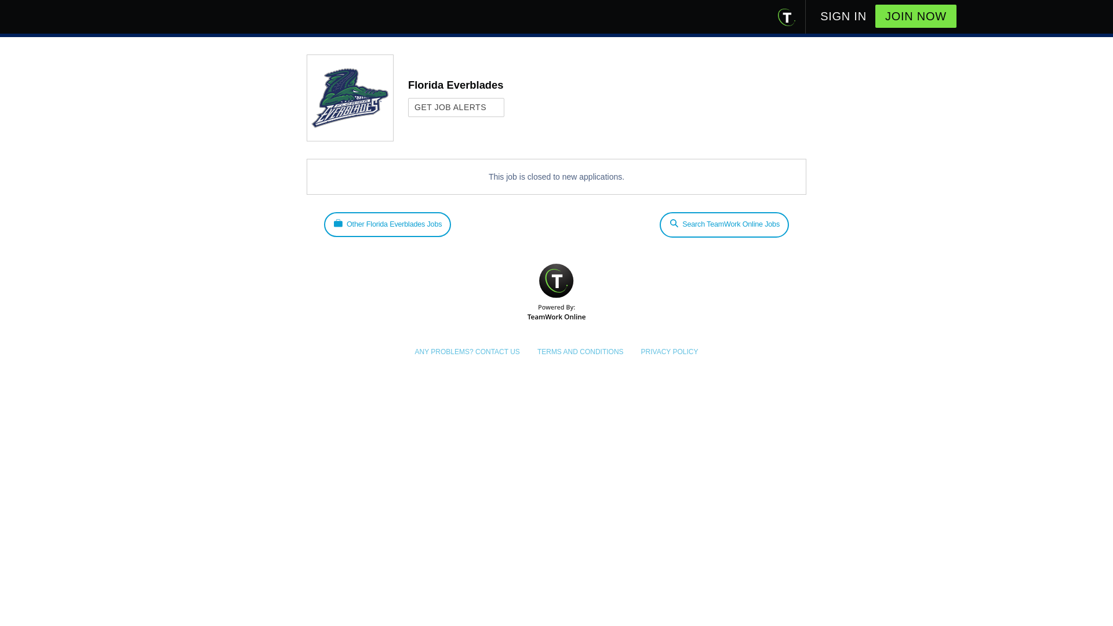 The height and width of the screenshot is (626, 1113). Describe the element at coordinates (467, 352) in the screenshot. I see `ANY PROBLEMS? CONTACT US` at that location.